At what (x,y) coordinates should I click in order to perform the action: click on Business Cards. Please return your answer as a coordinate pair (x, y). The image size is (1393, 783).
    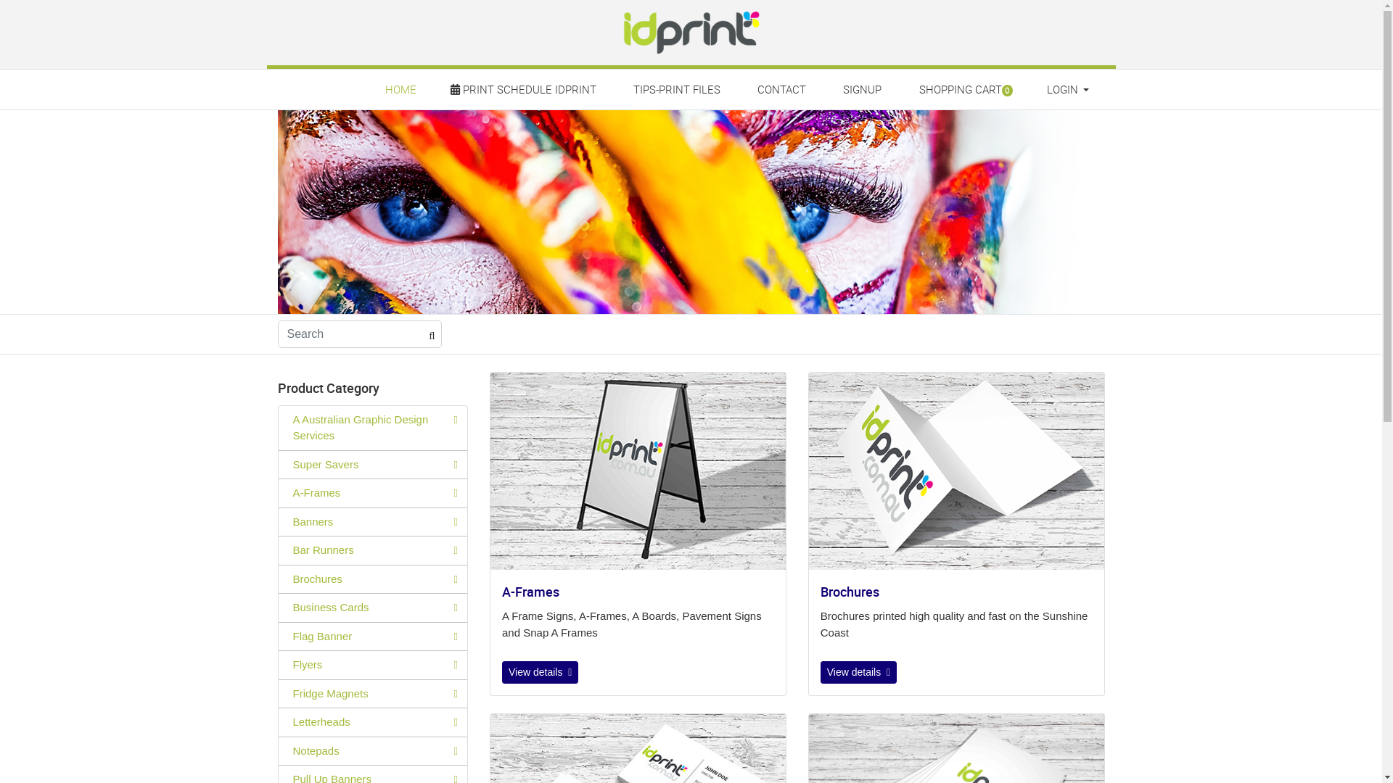
    Looking at the image, I should click on (373, 608).